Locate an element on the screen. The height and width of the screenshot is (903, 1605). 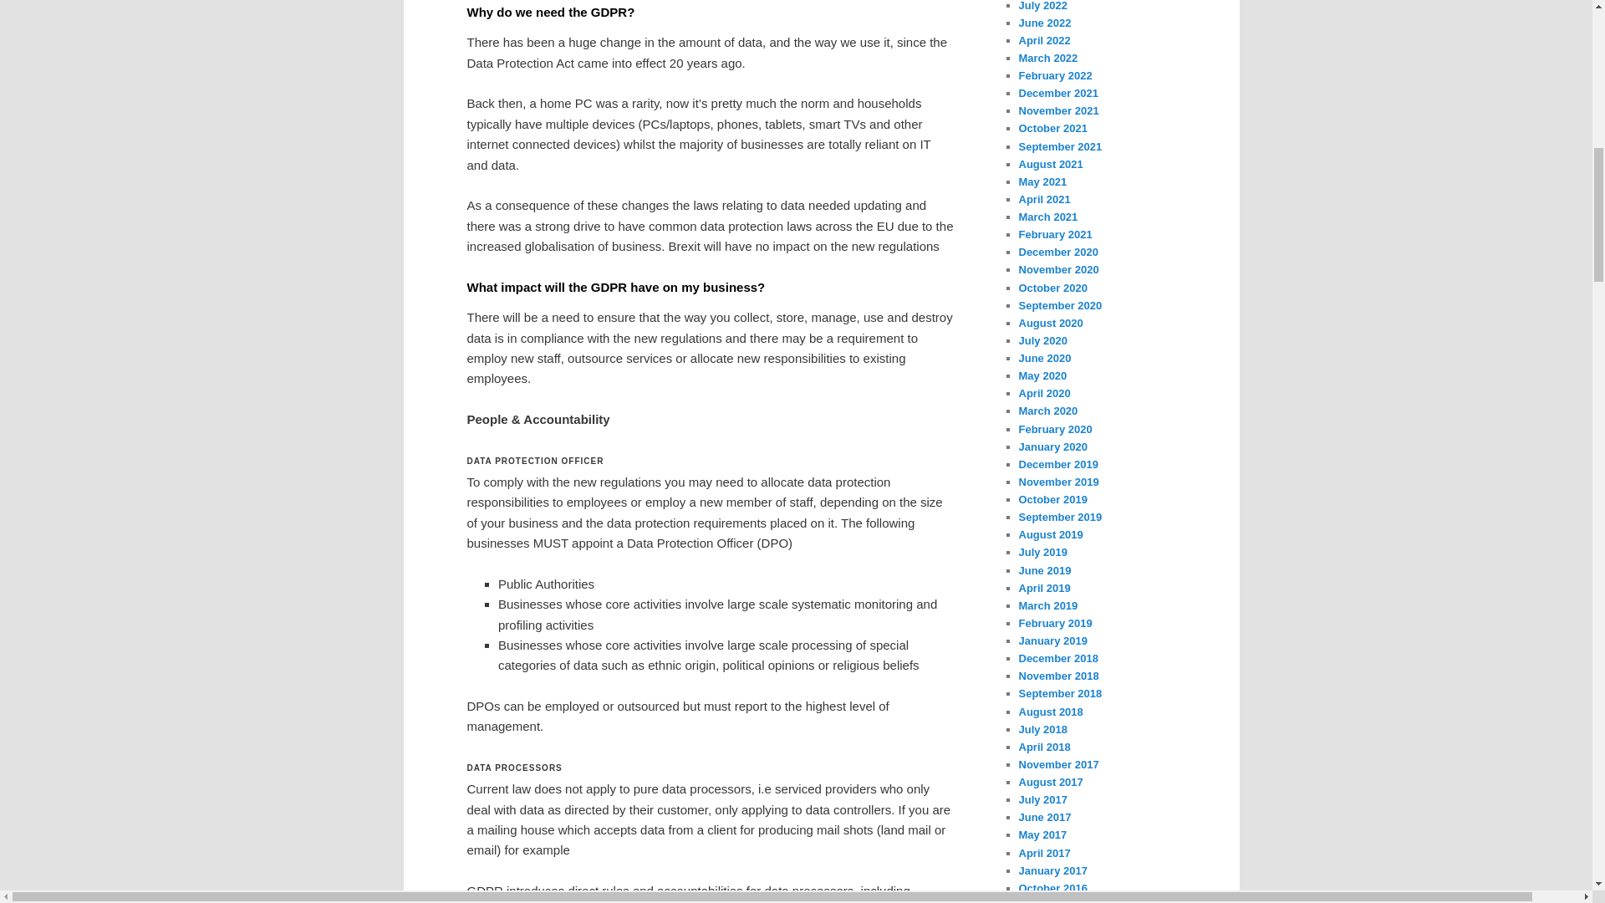
November 2021 is located at coordinates (1057, 110).